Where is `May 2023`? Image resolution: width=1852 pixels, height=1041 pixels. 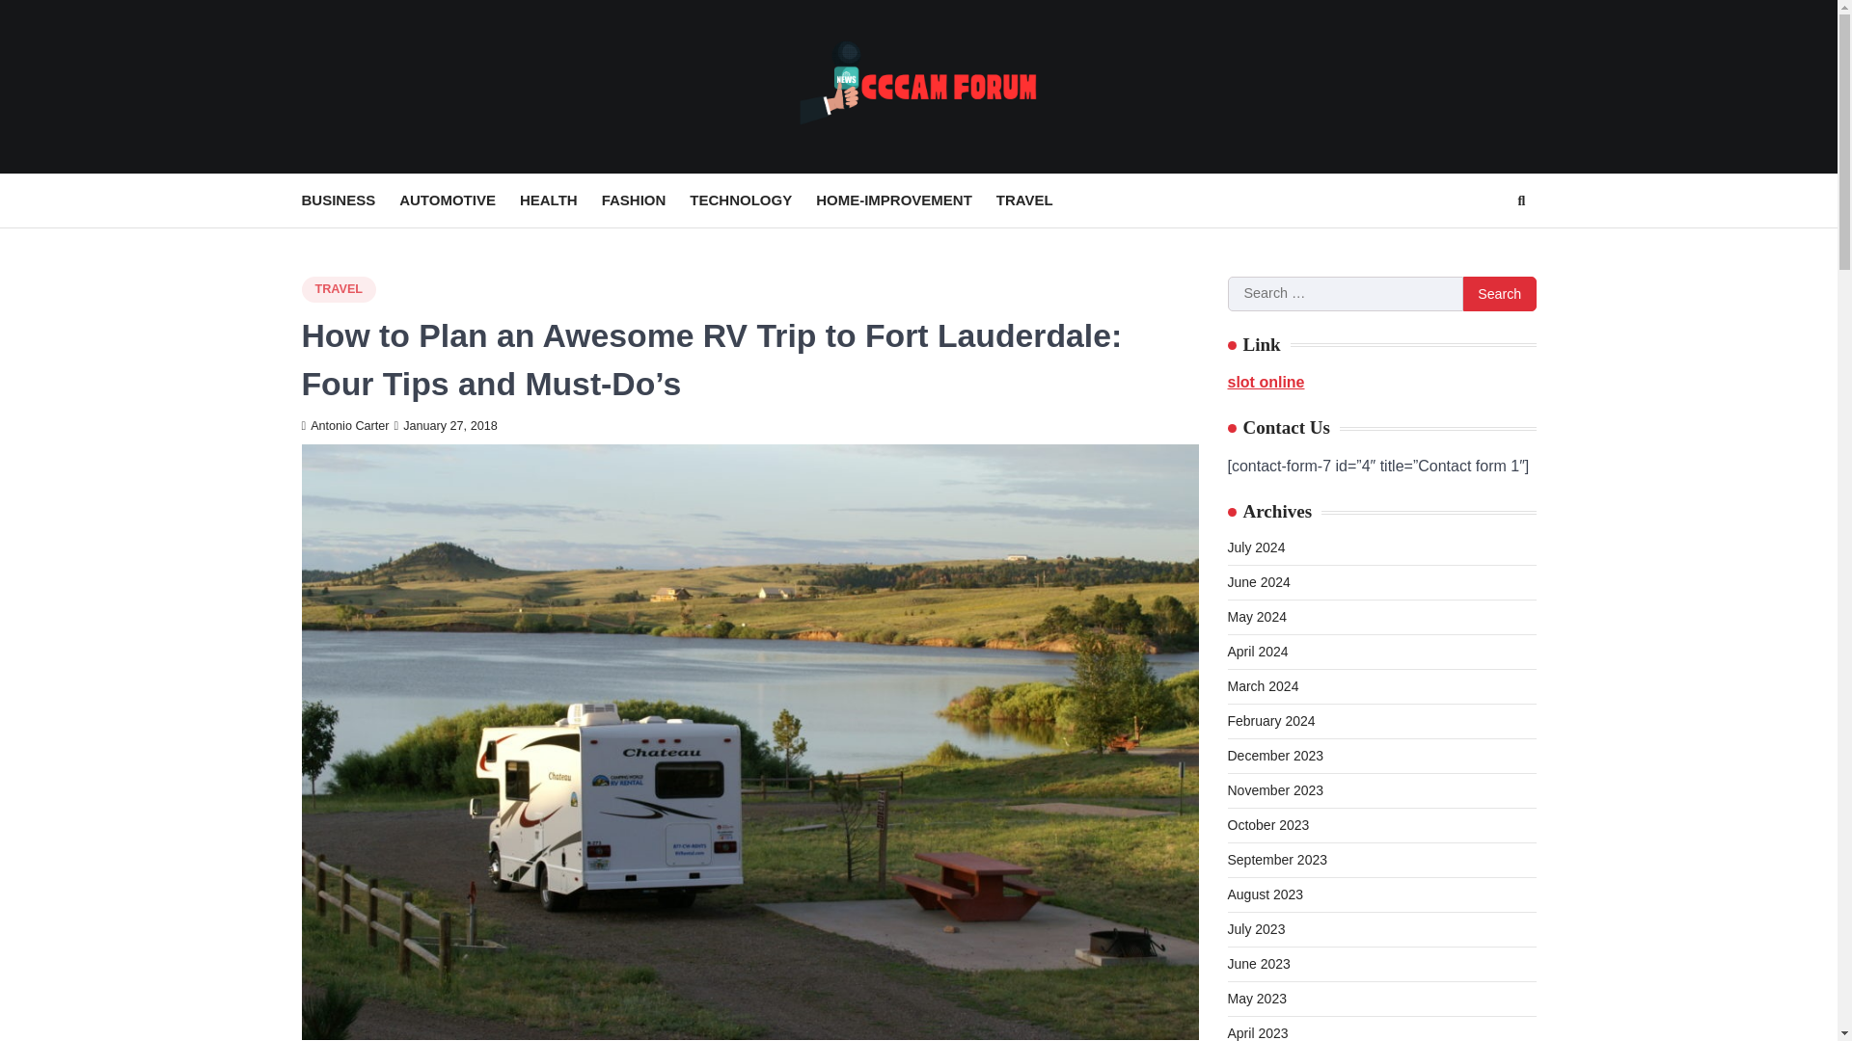 May 2023 is located at coordinates (1256, 999).